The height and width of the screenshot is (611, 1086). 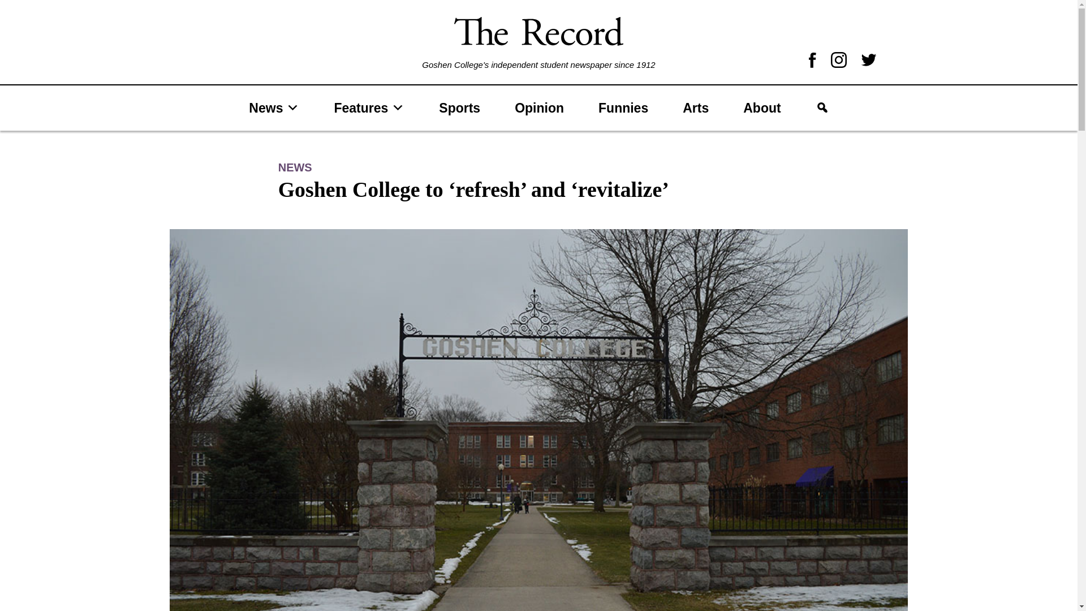 I want to click on Opinion, so click(x=539, y=107).